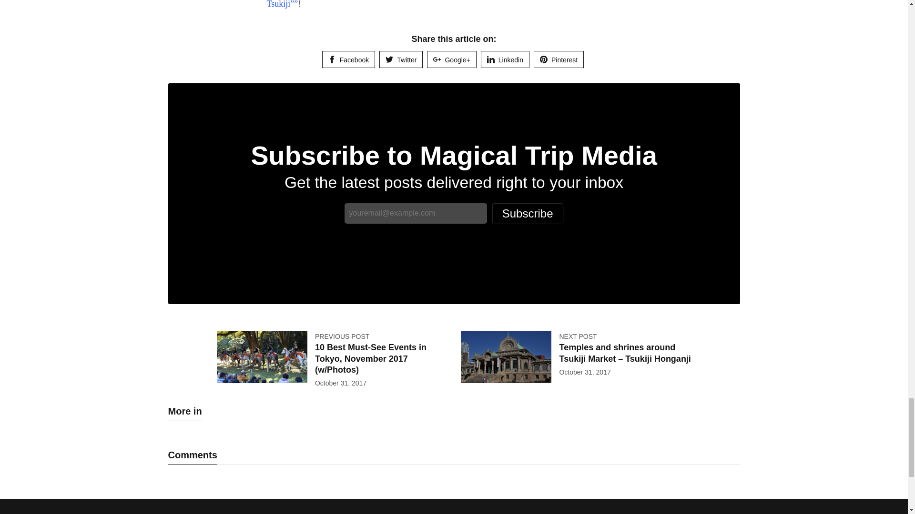 This screenshot has height=514, width=915. I want to click on Twitter, so click(401, 59).